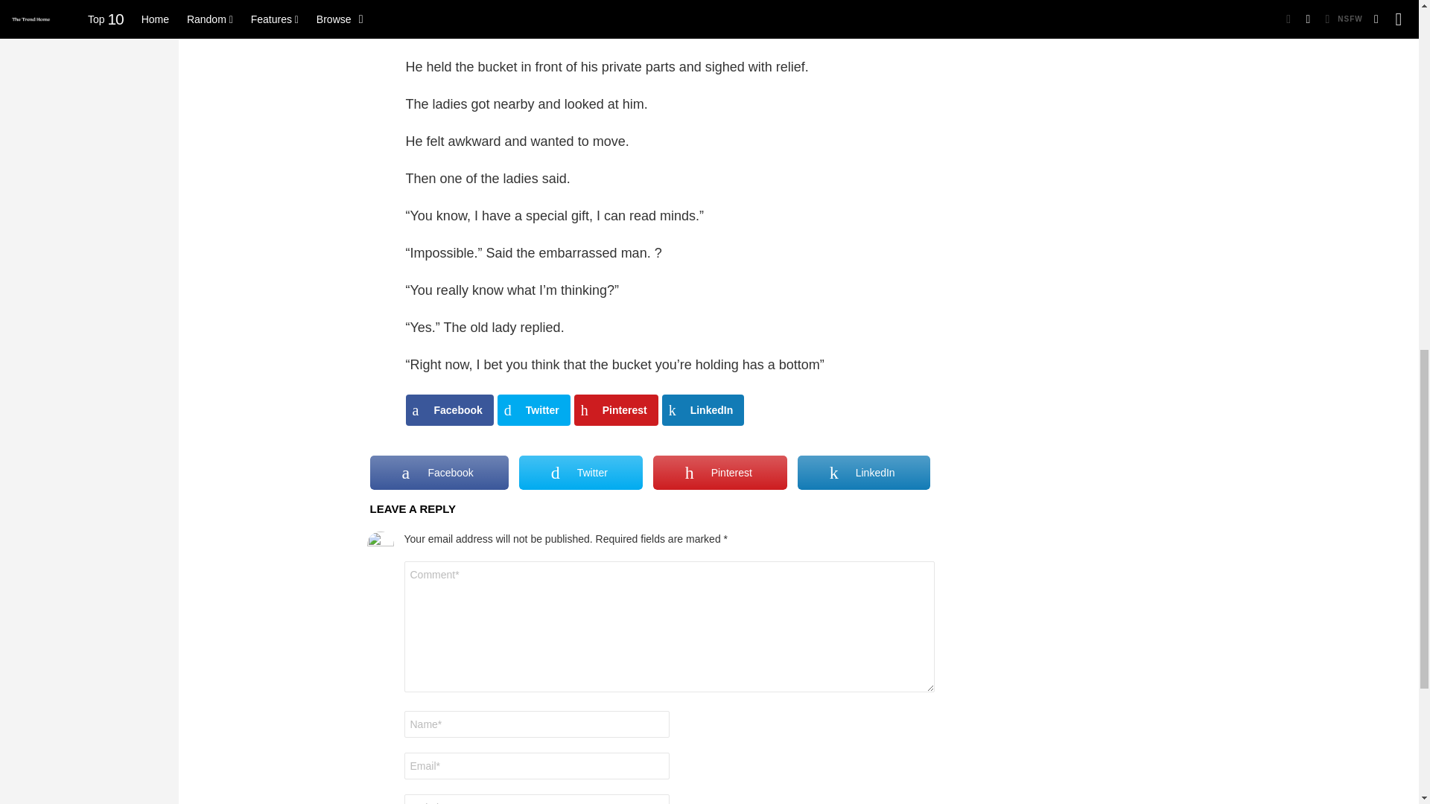 The width and height of the screenshot is (1430, 804). Describe the element at coordinates (438, 472) in the screenshot. I see `Facebook` at that location.